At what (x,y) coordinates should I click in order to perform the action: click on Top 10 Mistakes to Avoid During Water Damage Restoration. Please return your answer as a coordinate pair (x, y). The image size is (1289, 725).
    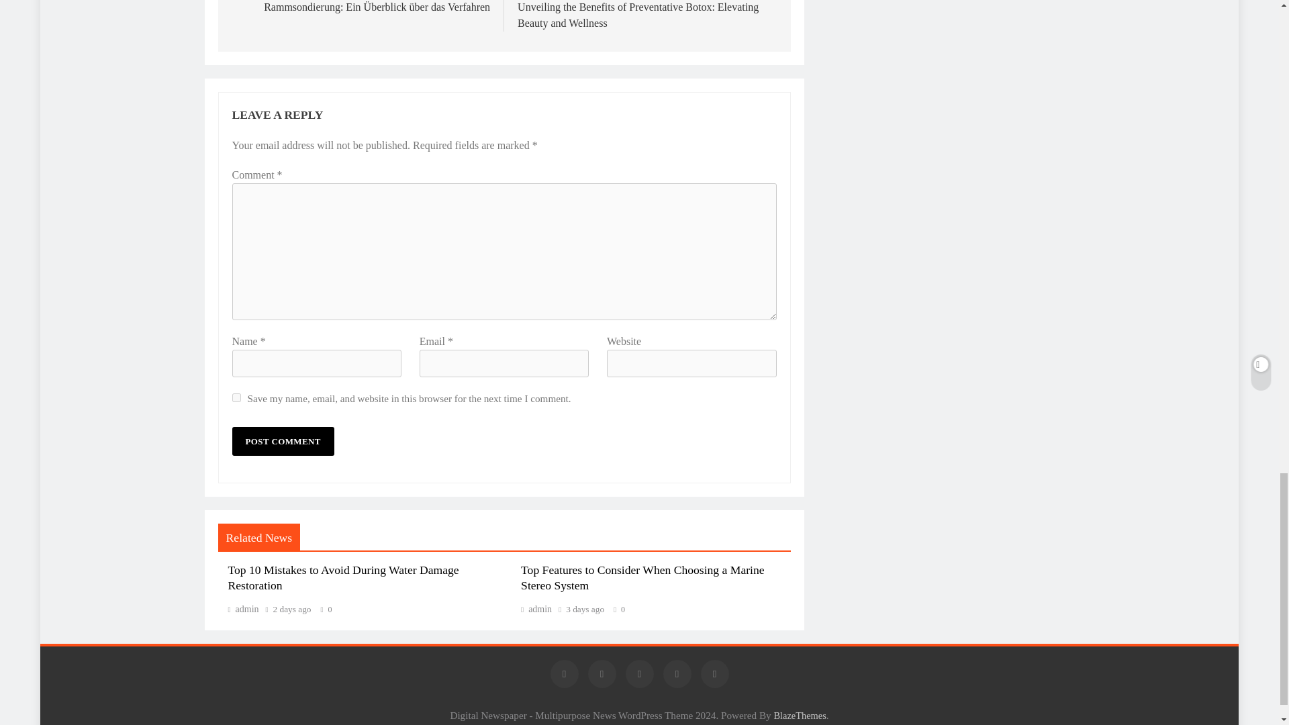
    Looking at the image, I should click on (343, 578).